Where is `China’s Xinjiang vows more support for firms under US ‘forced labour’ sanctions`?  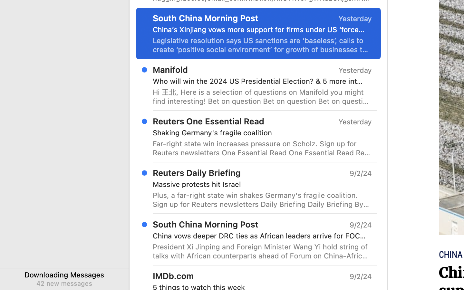 China’s Xinjiang vows more support for firms under US ‘forced labour’ sanctions is located at coordinates (260, 30).